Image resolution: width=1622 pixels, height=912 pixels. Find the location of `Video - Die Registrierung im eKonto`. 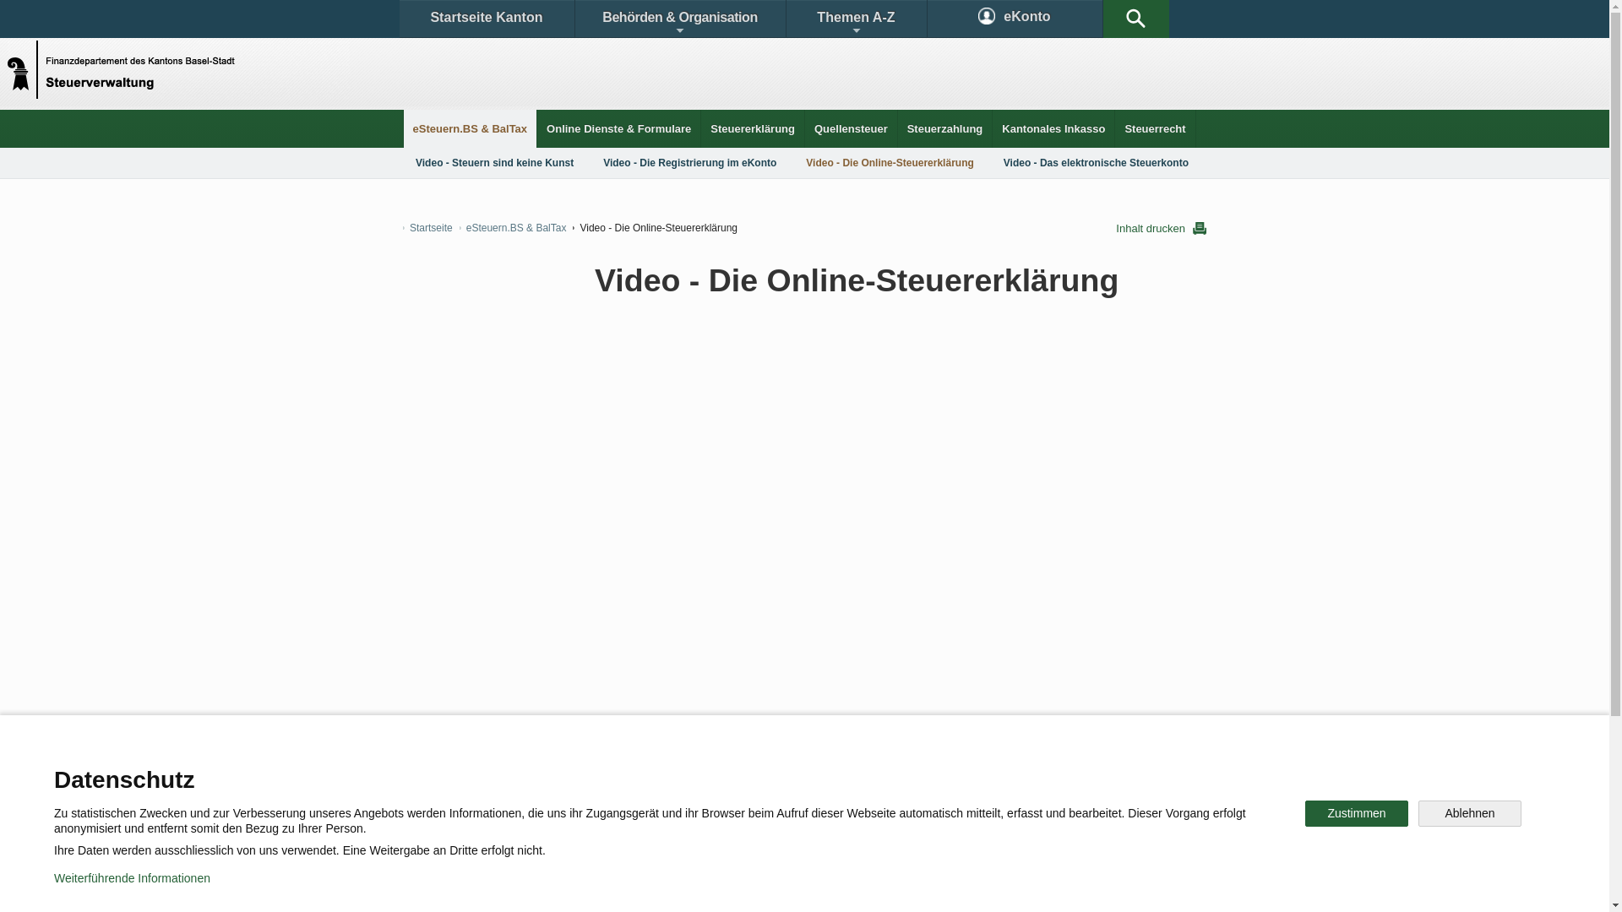

Video - Die Registrierung im eKonto is located at coordinates (689, 163).